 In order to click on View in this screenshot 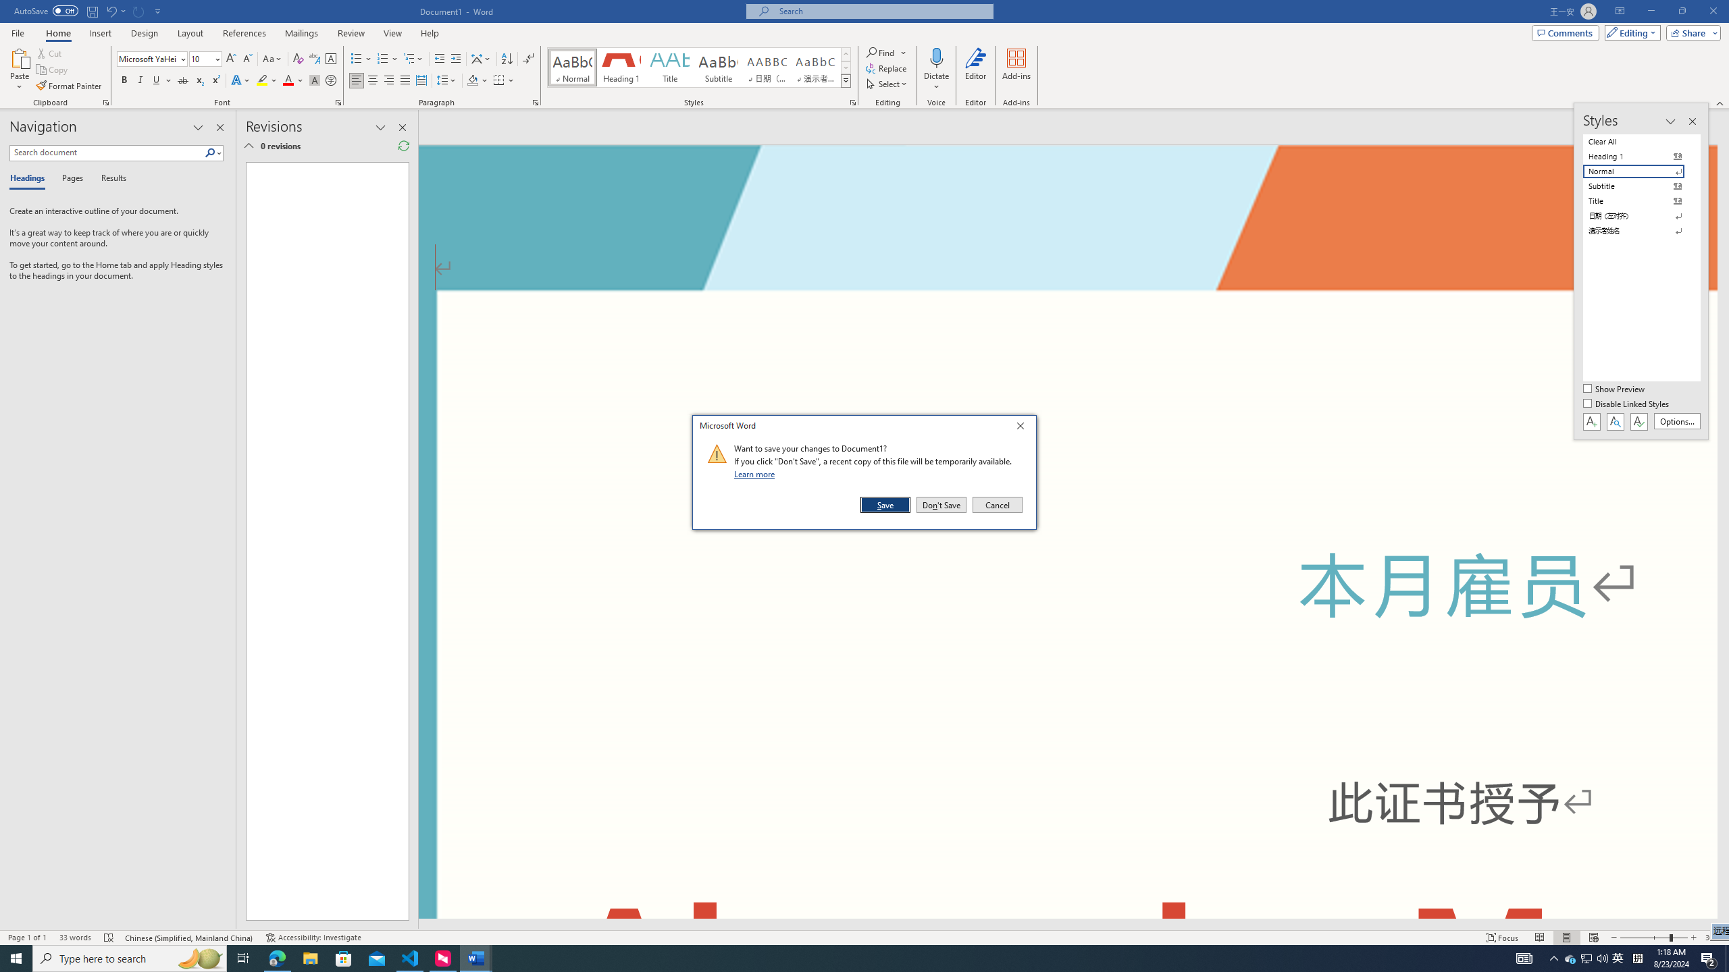, I will do `click(393, 33)`.